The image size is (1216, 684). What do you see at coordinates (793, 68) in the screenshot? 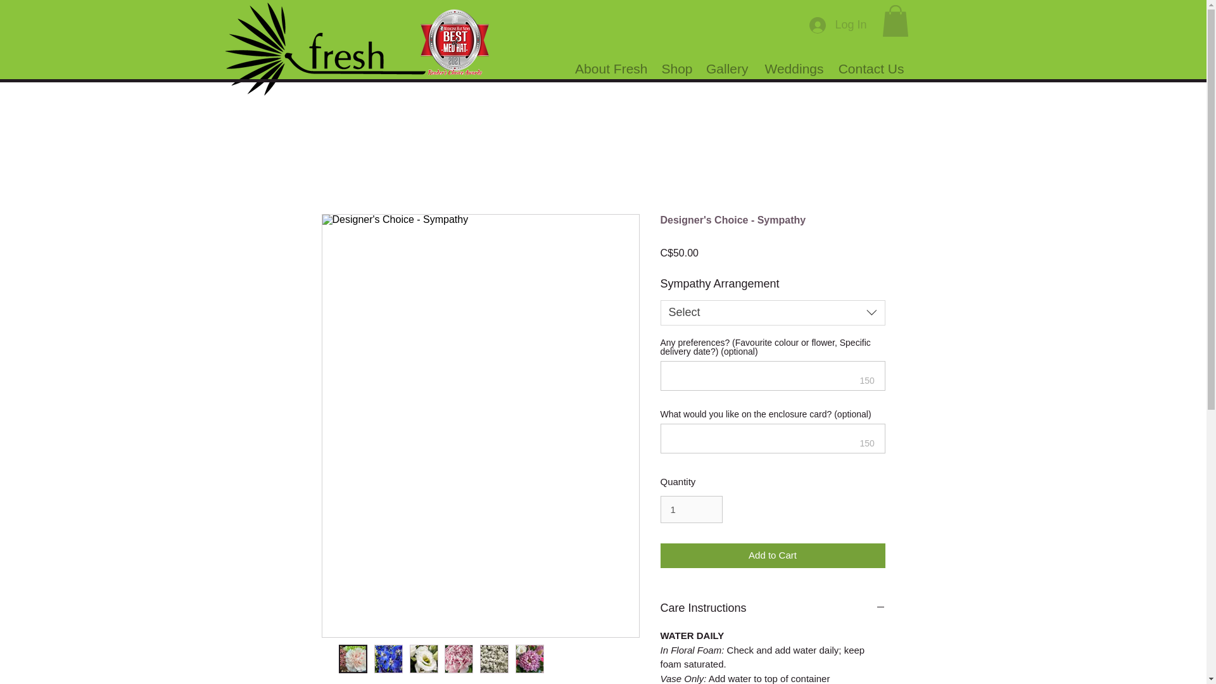
I see `Weddings` at bounding box center [793, 68].